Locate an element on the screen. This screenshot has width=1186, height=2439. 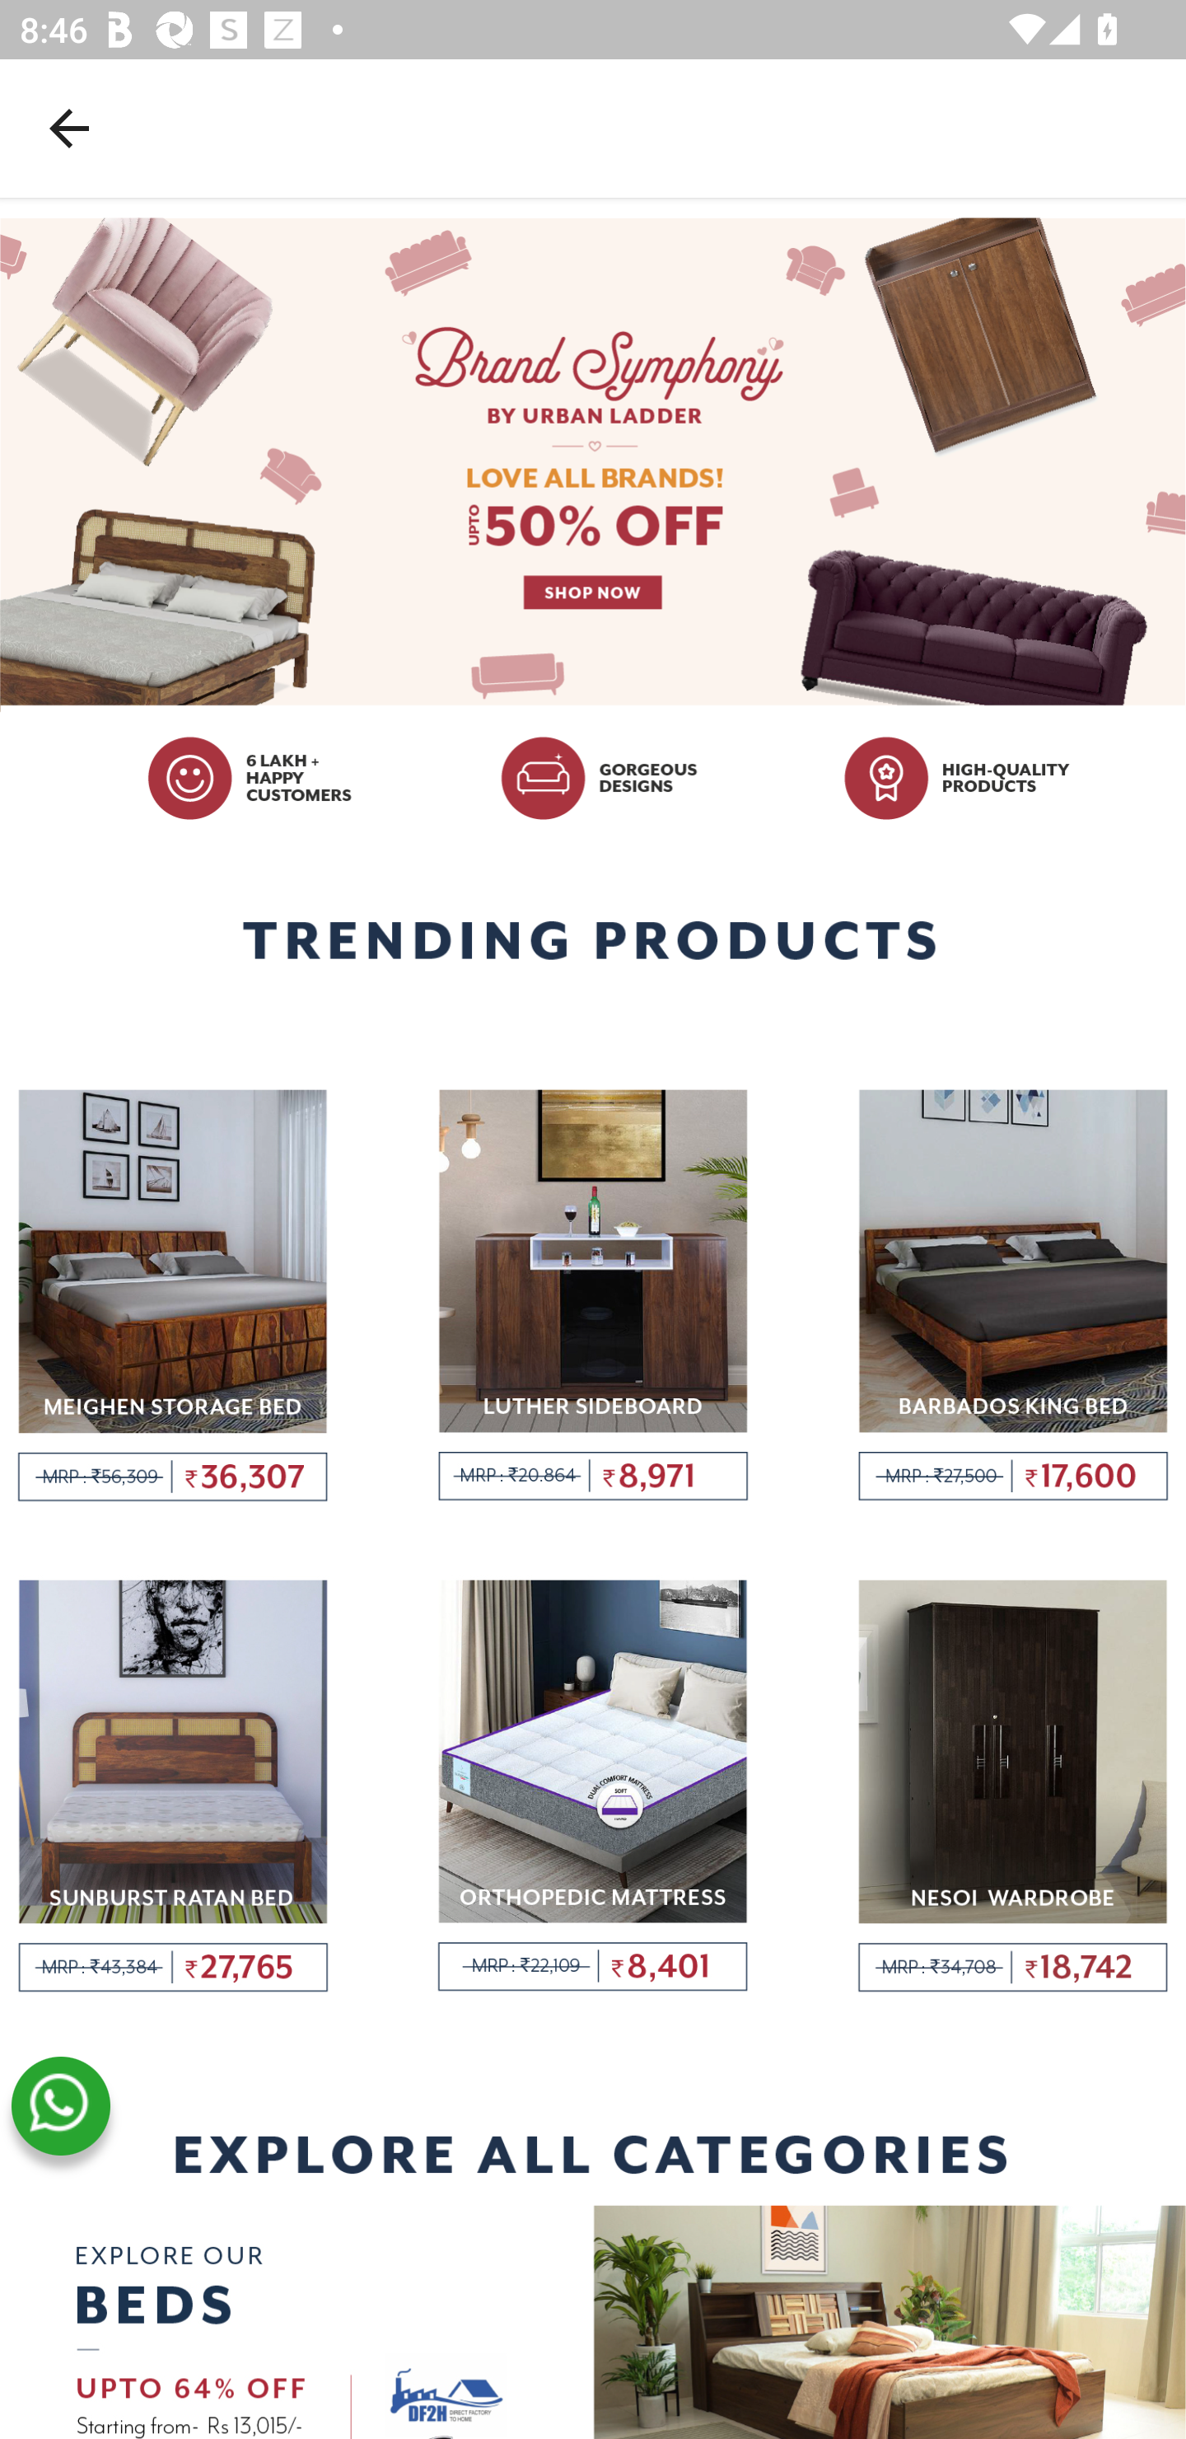
VMI_Explore_brands_Beds is located at coordinates (593, 2320).